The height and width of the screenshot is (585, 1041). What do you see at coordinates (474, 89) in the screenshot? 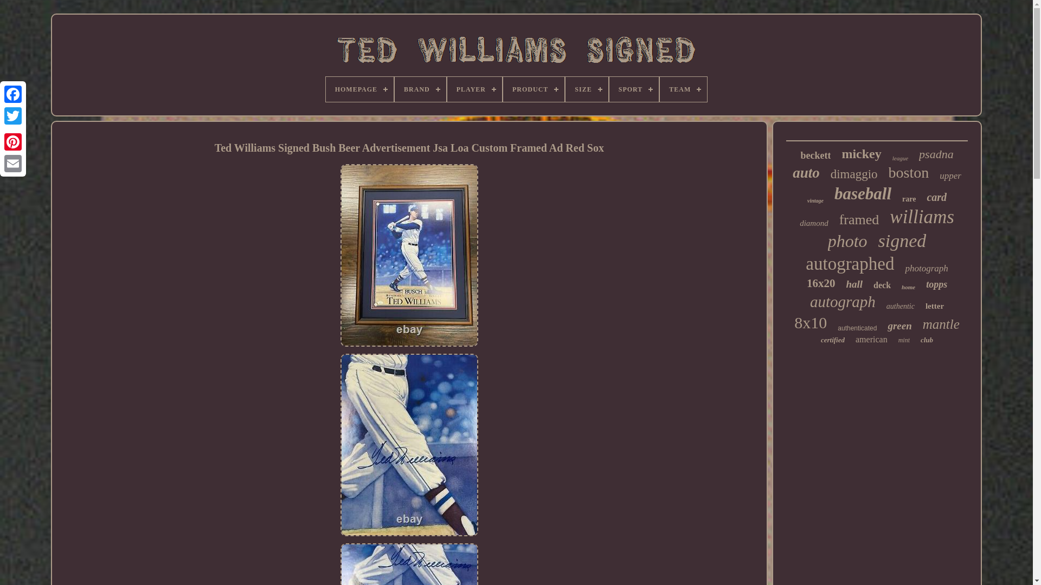
I see `PLAYER` at bounding box center [474, 89].